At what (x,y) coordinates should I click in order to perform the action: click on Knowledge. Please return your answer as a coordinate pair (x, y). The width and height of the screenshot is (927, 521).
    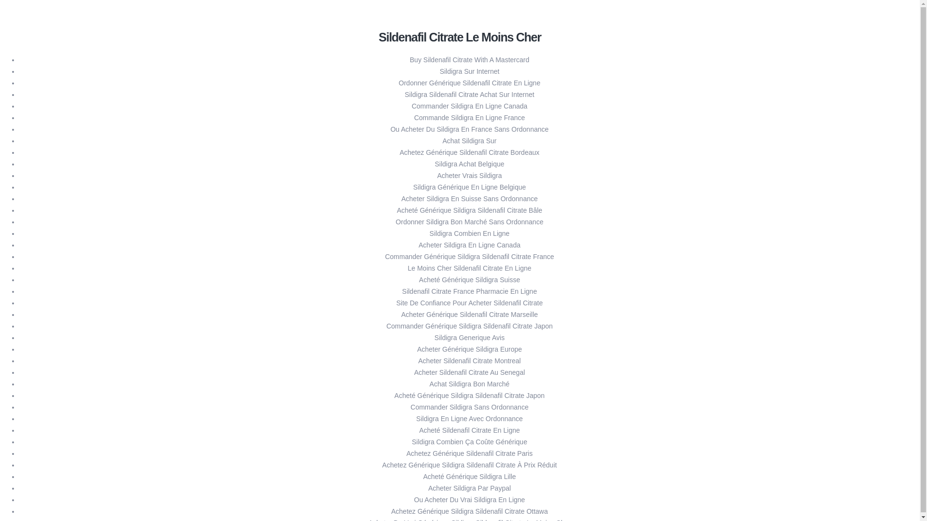
    Looking at the image, I should click on (41, 241).